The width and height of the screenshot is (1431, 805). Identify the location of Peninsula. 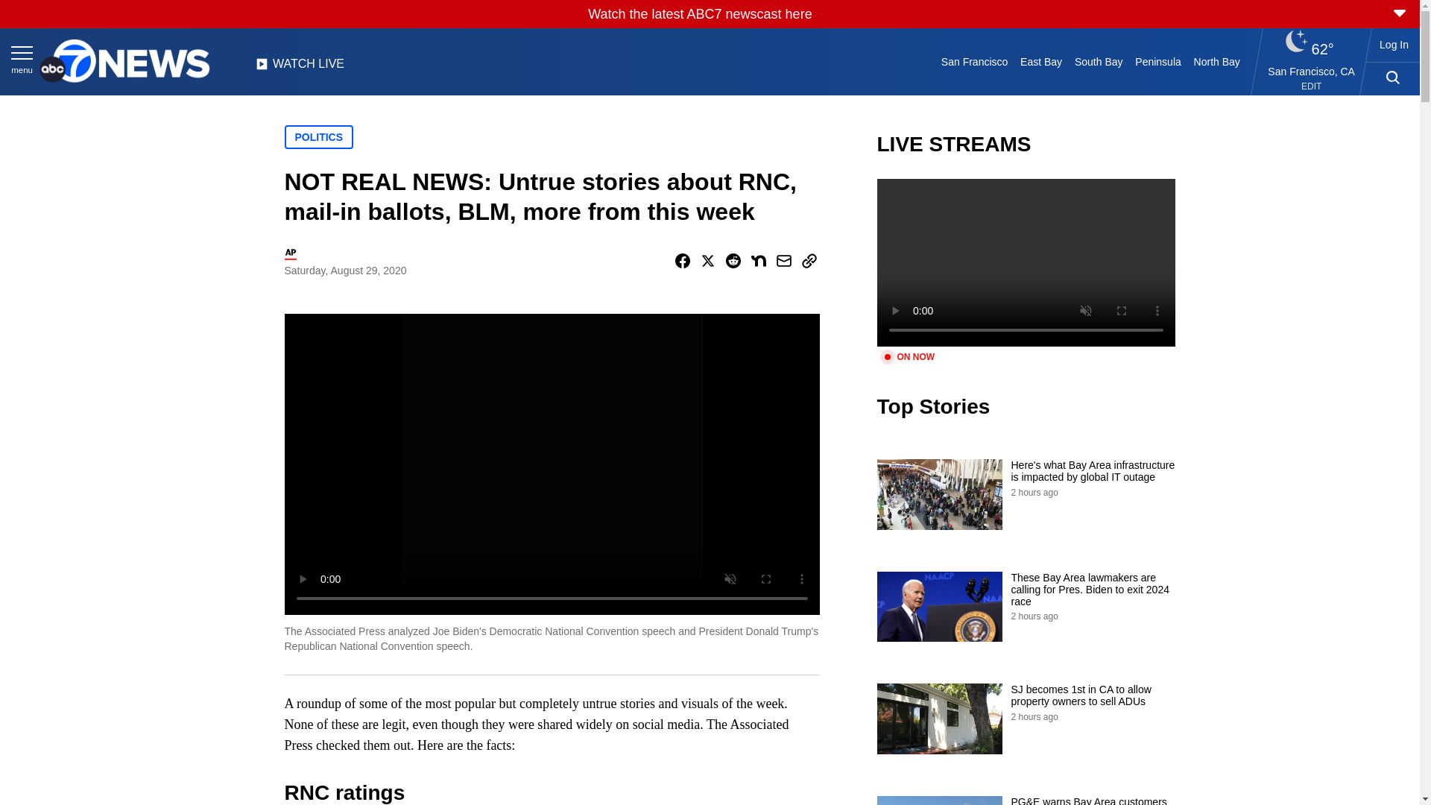
(1158, 61).